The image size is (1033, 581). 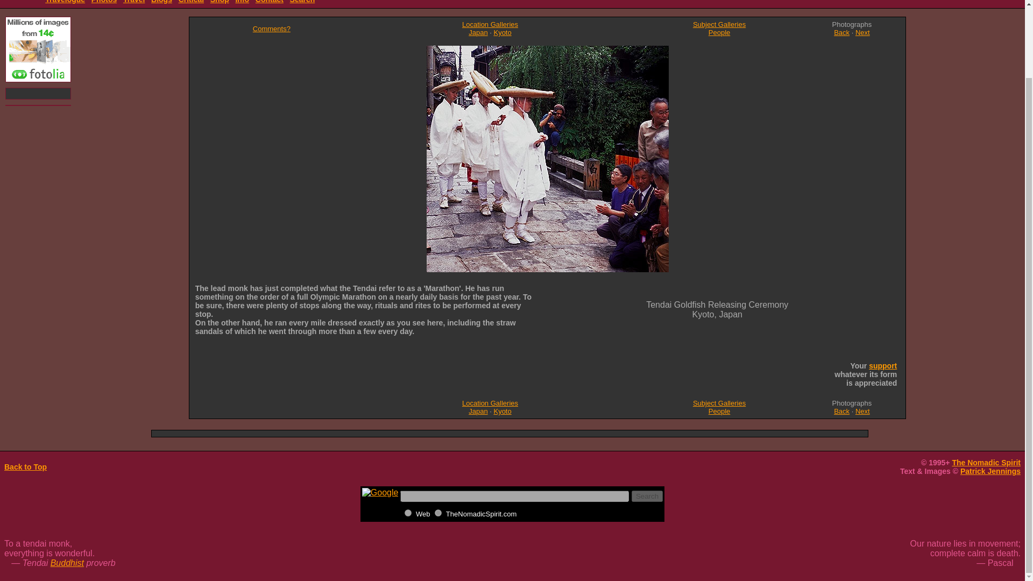 I want to click on Subject Galleries, so click(x=719, y=24).